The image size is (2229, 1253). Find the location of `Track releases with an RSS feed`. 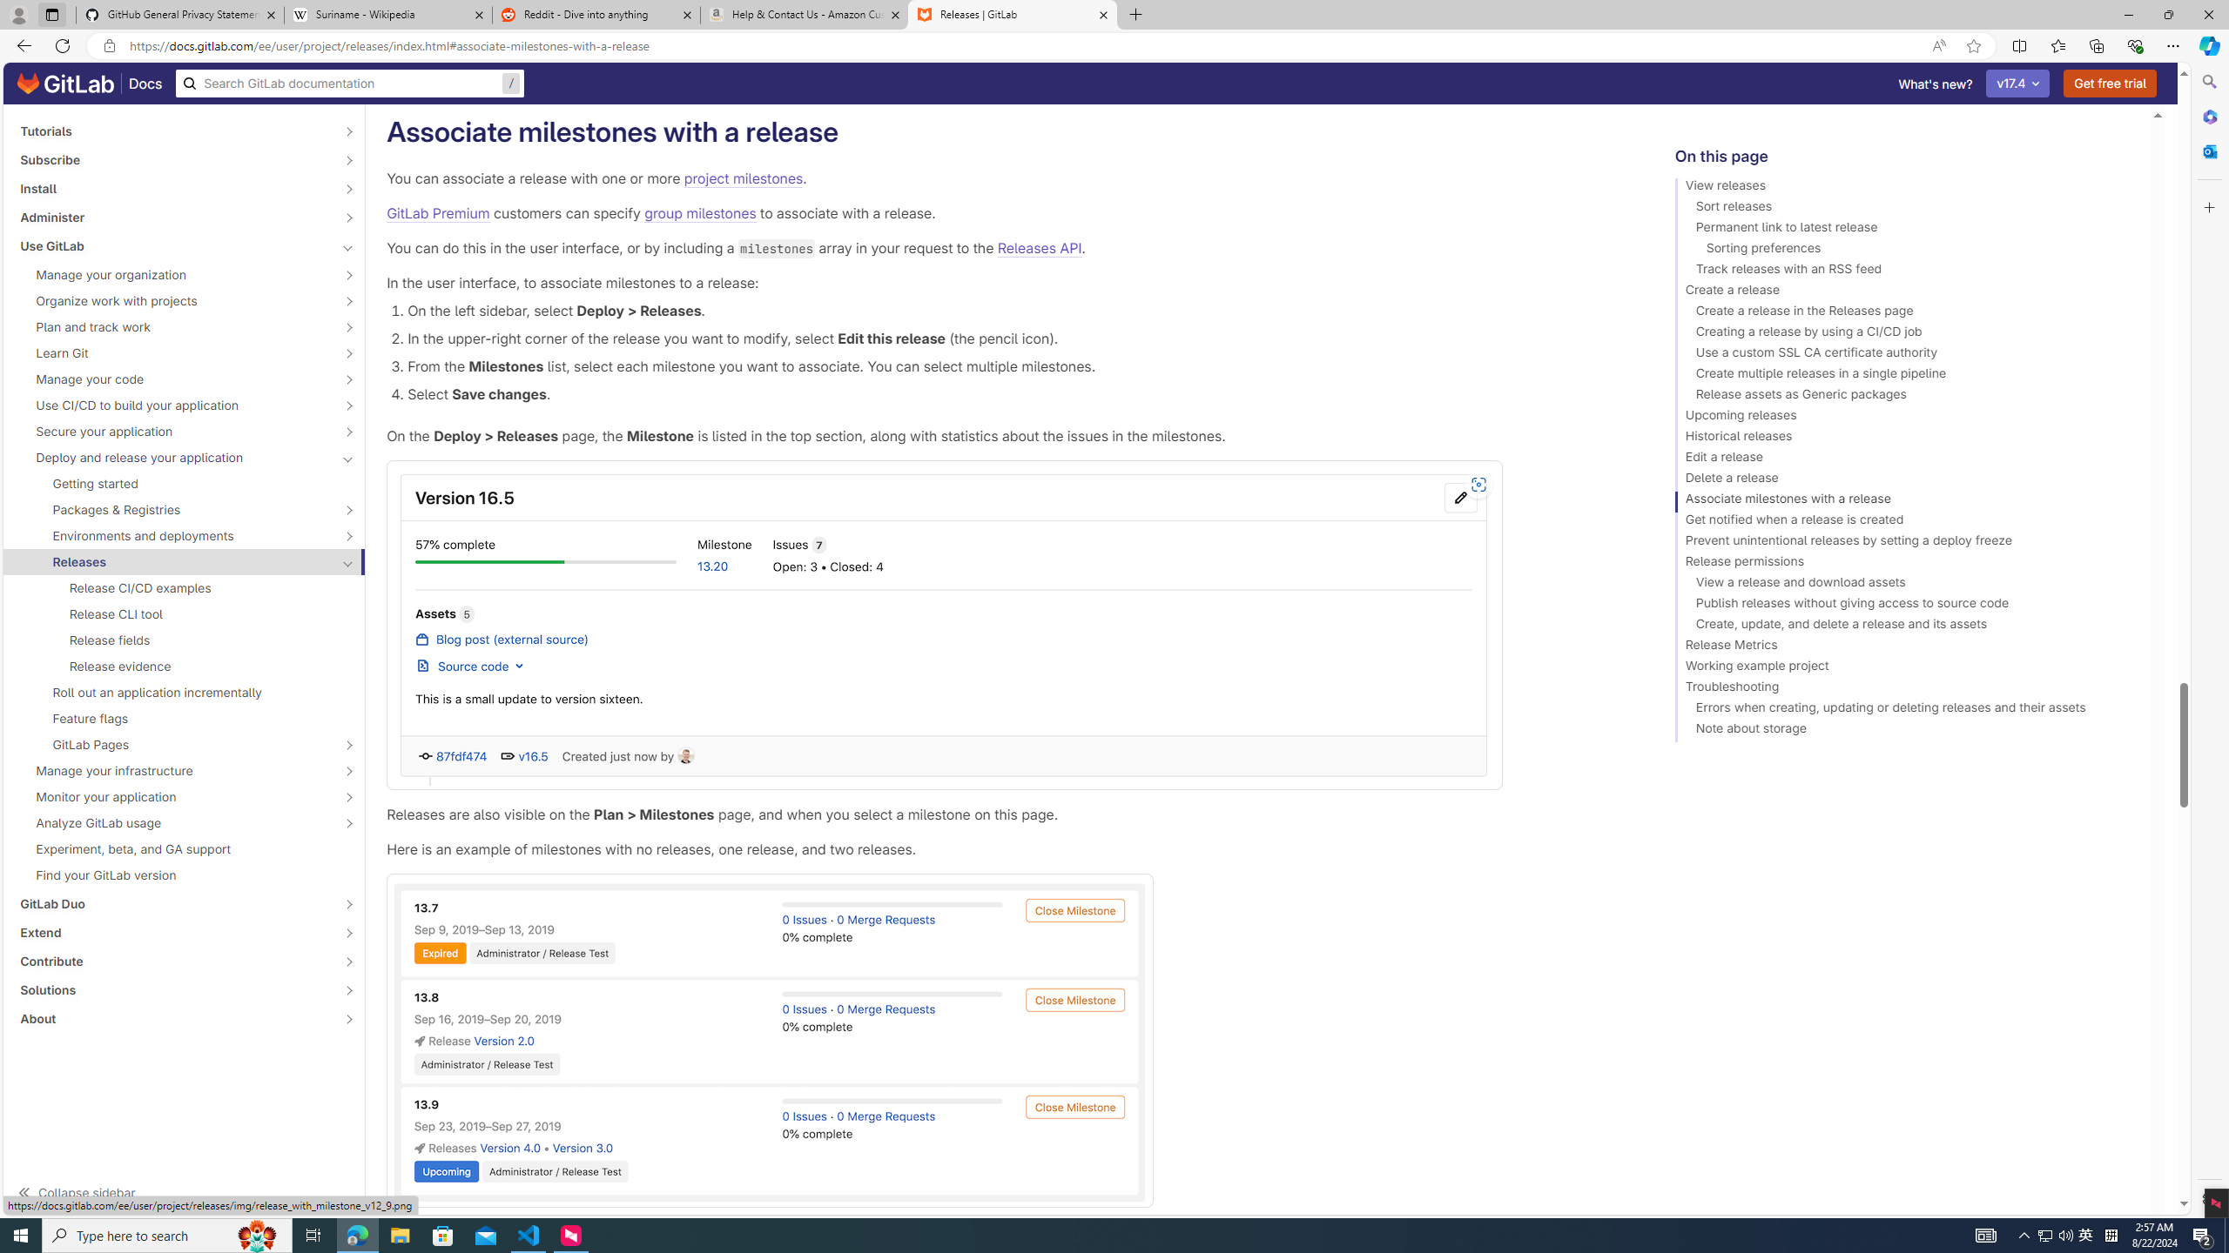

Track releases with an RSS feed is located at coordinates (1905, 271).